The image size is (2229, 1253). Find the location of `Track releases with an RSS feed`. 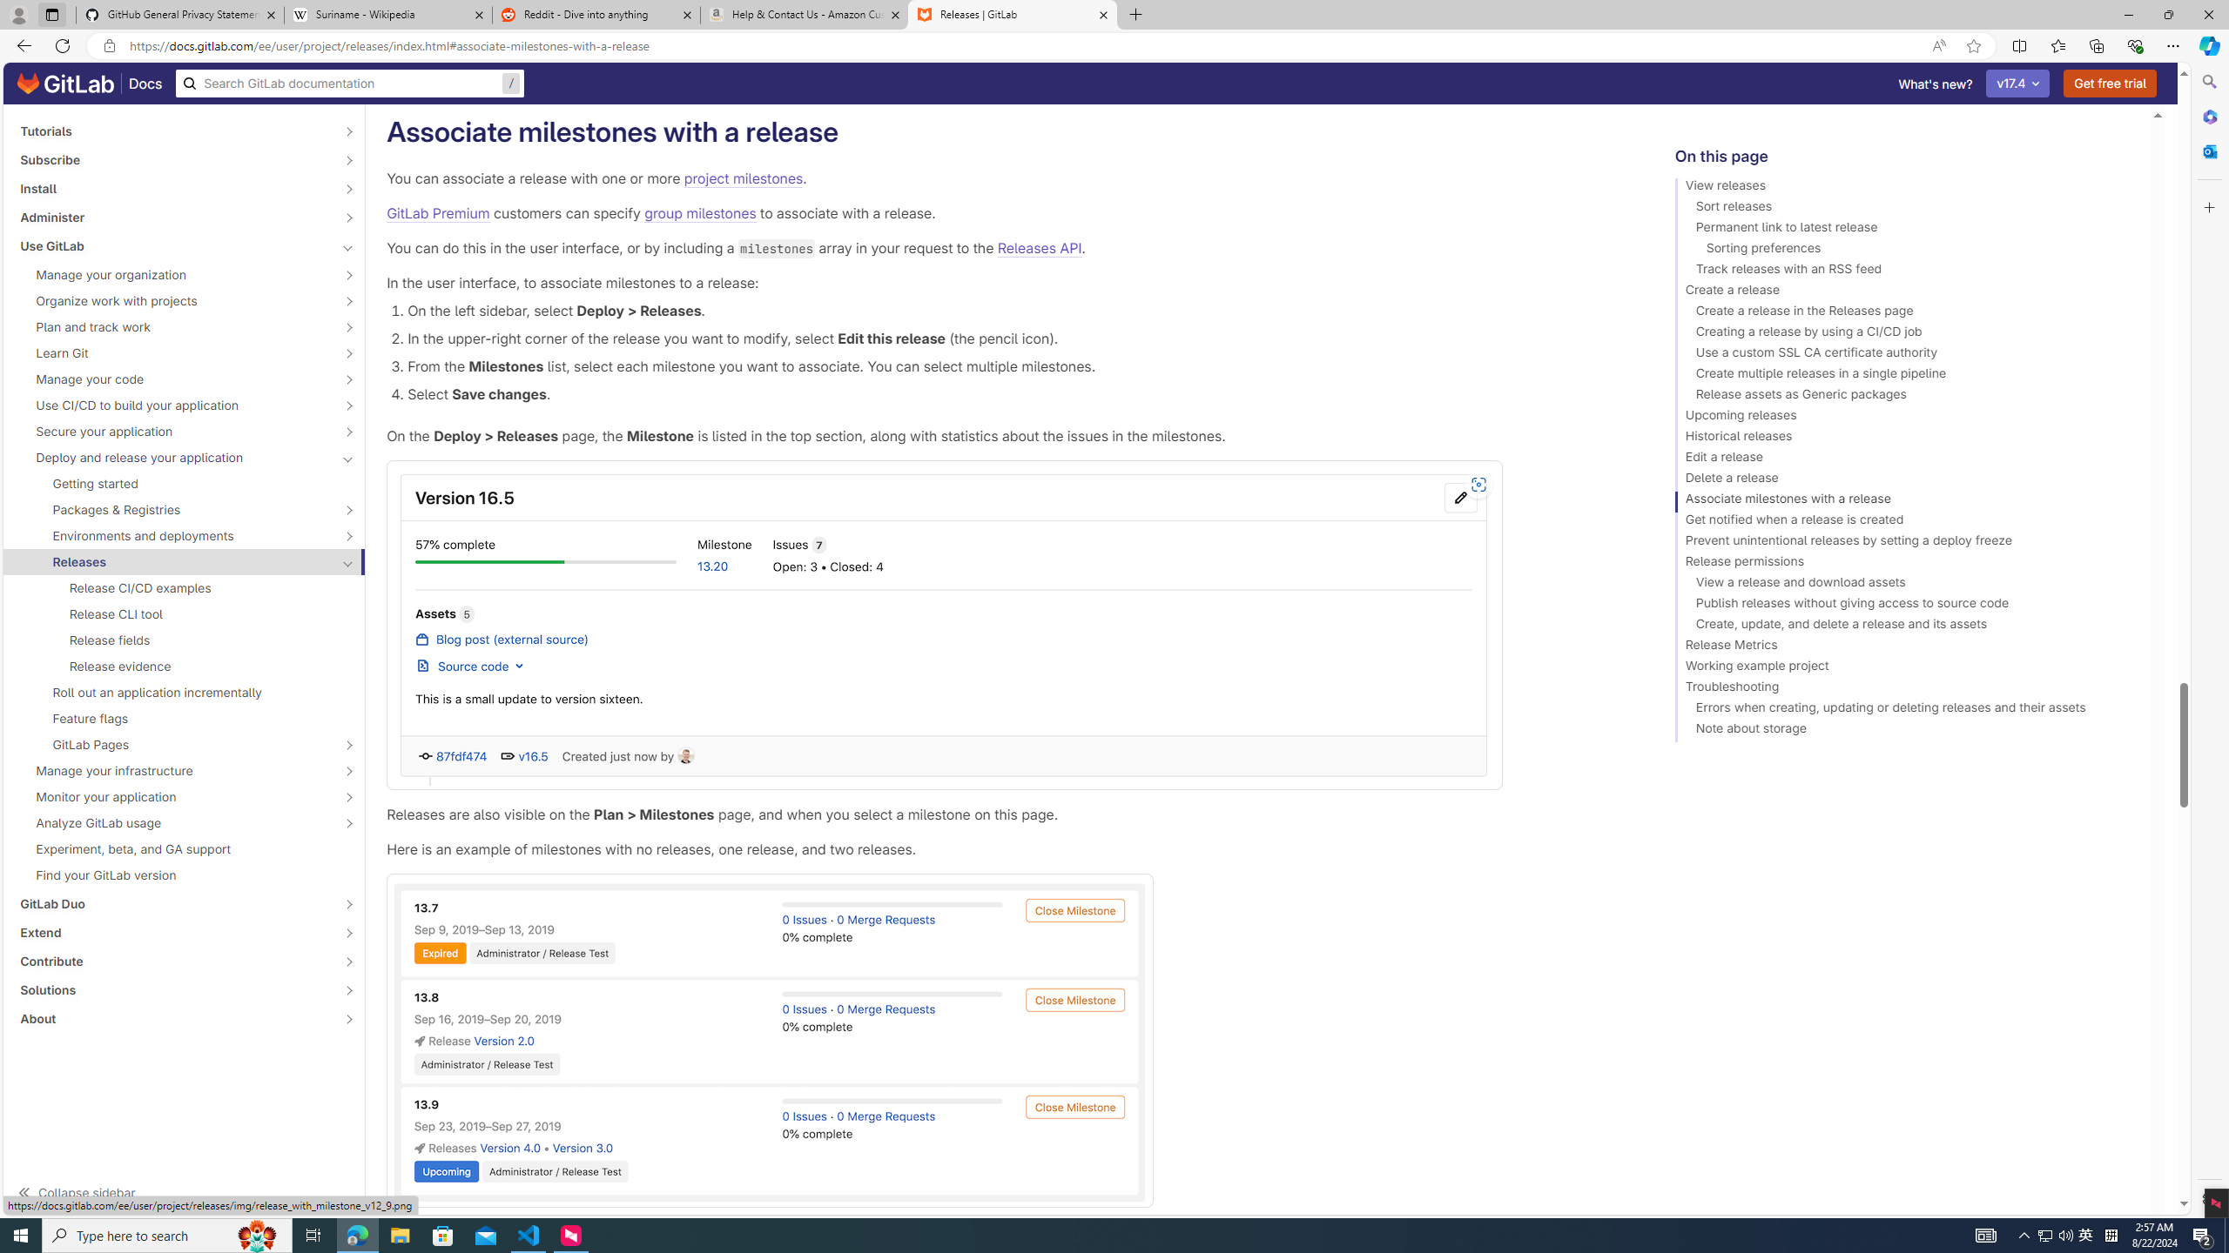

Track releases with an RSS feed is located at coordinates (1905, 271).